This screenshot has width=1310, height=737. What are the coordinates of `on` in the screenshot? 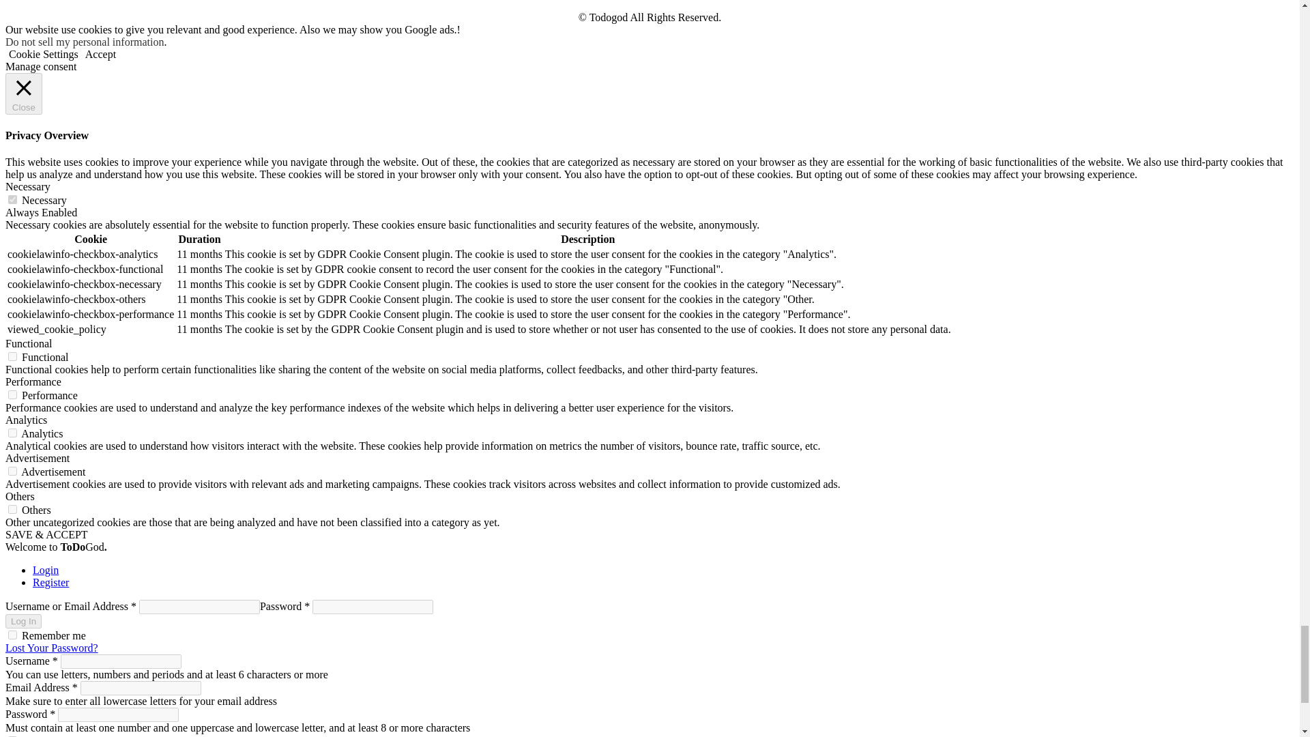 It's located at (12, 394).